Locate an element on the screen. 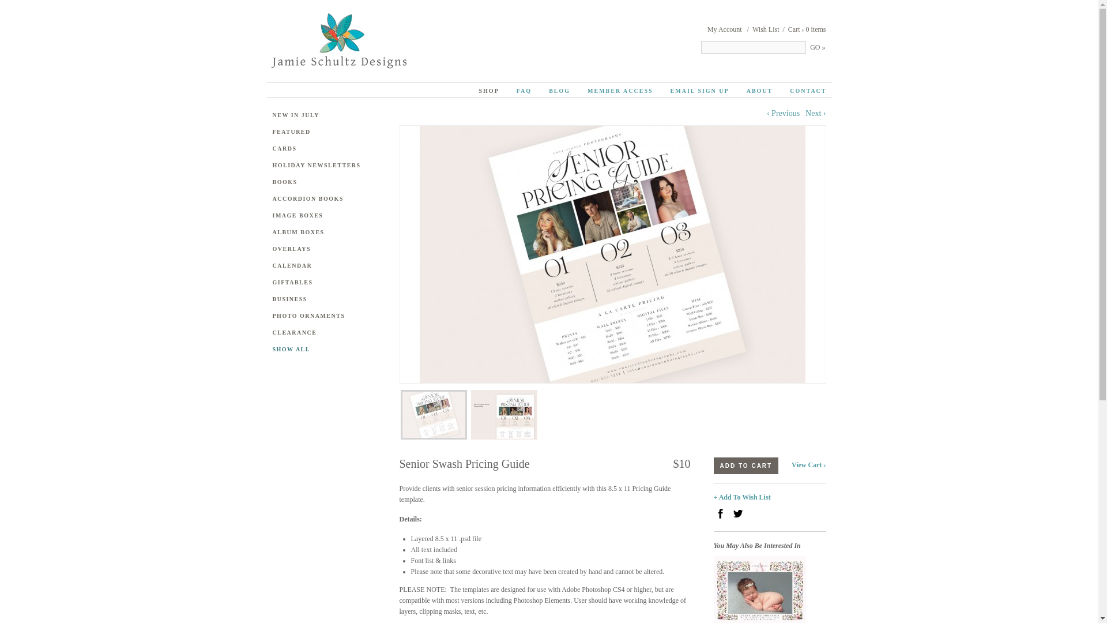 Image resolution: width=1107 pixels, height=623 pixels. ABOUT is located at coordinates (760, 90).